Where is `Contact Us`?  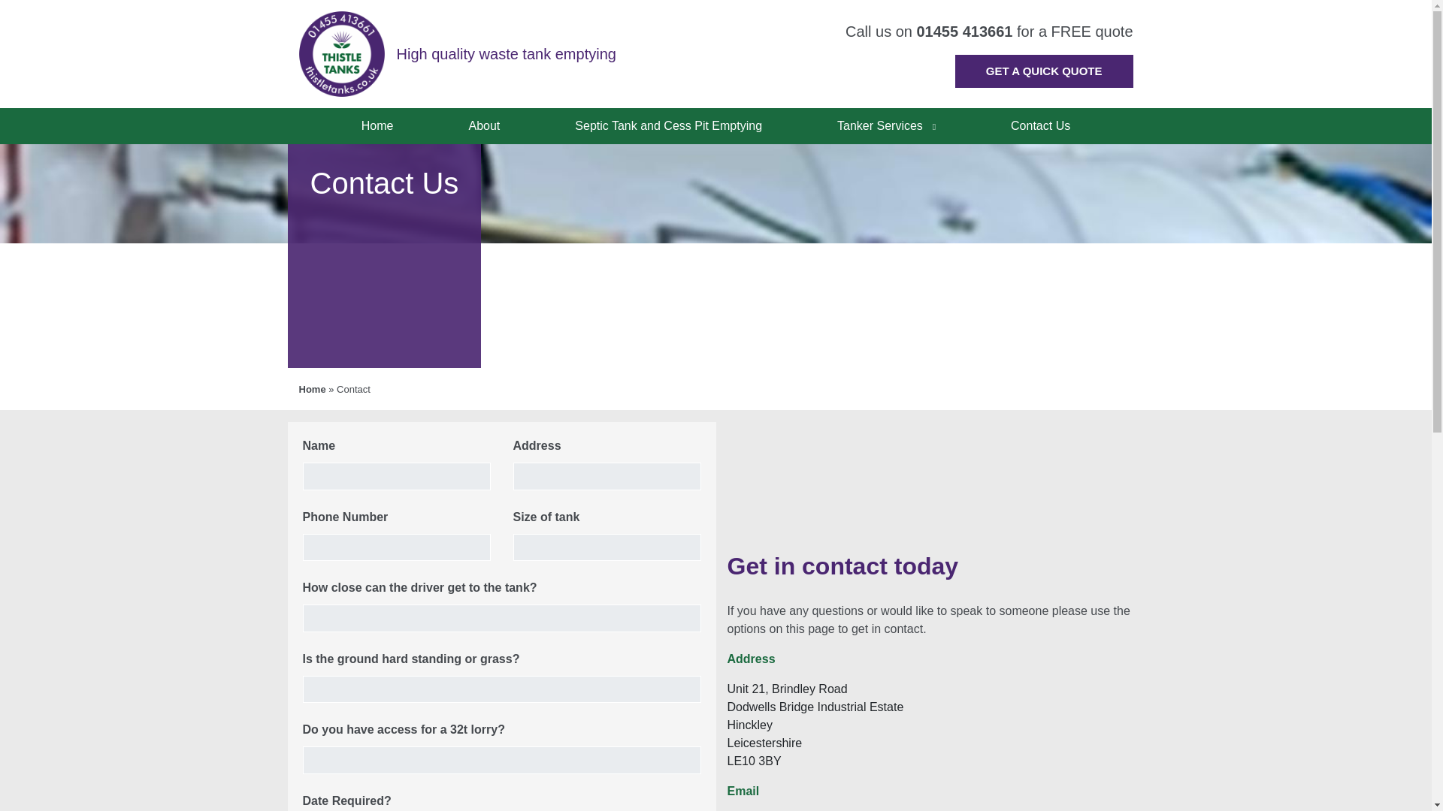 Contact Us is located at coordinates (1040, 126).